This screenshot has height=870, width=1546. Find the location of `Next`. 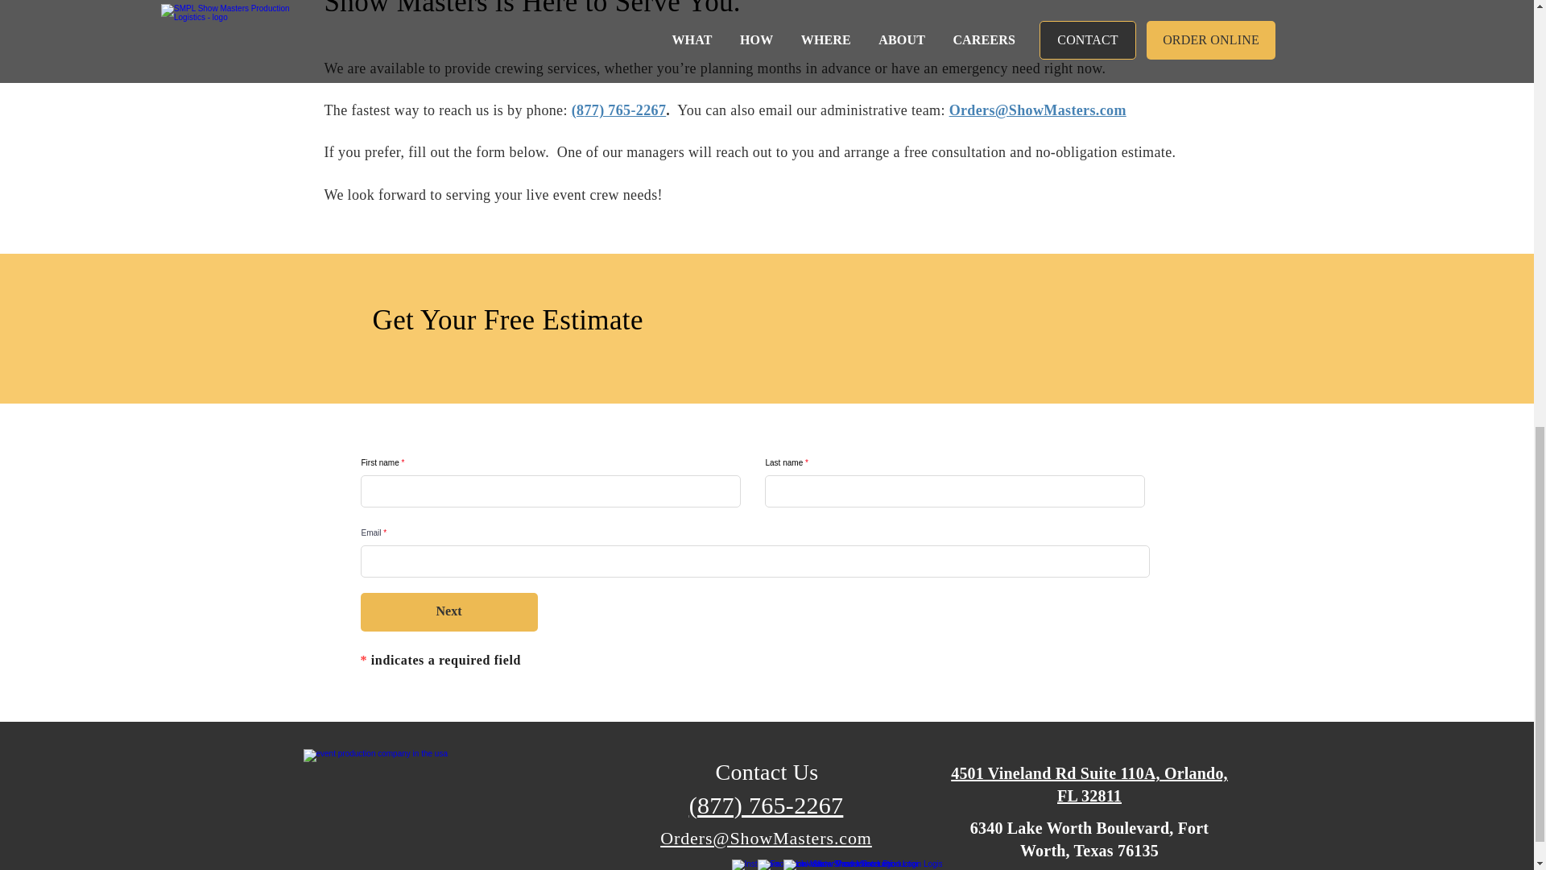

Next is located at coordinates (449, 612).